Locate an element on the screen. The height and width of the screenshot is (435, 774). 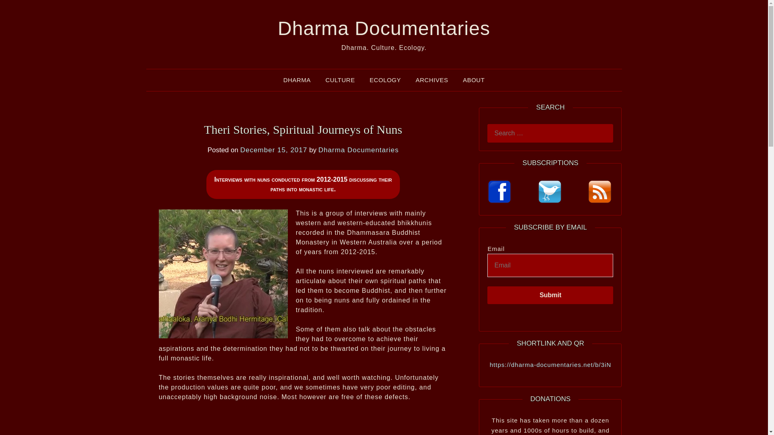
December 15, 2017 is located at coordinates (273, 150).